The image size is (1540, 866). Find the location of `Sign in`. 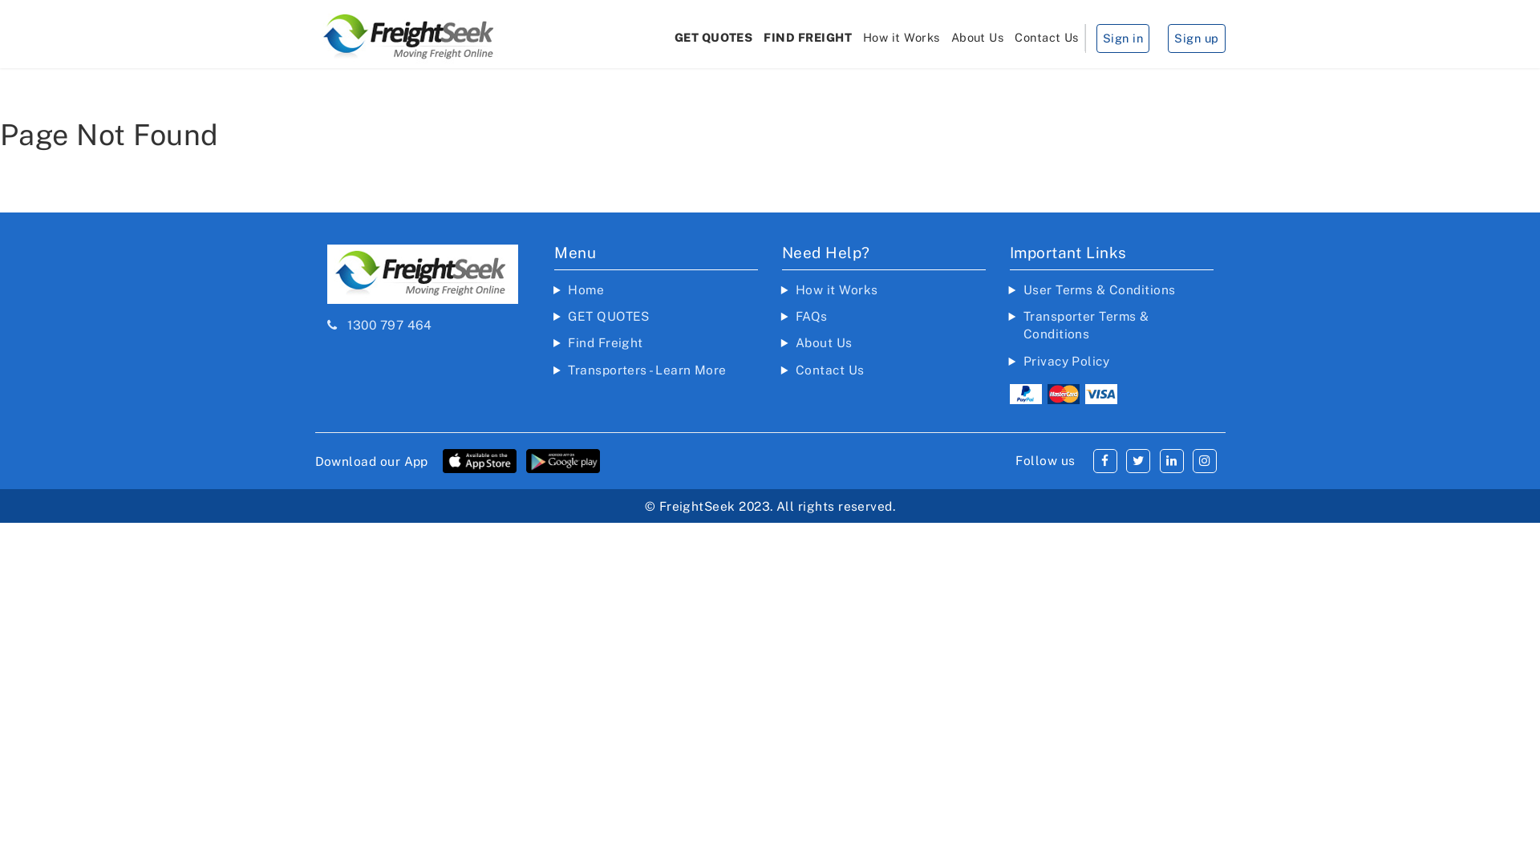

Sign in is located at coordinates (1123, 38).